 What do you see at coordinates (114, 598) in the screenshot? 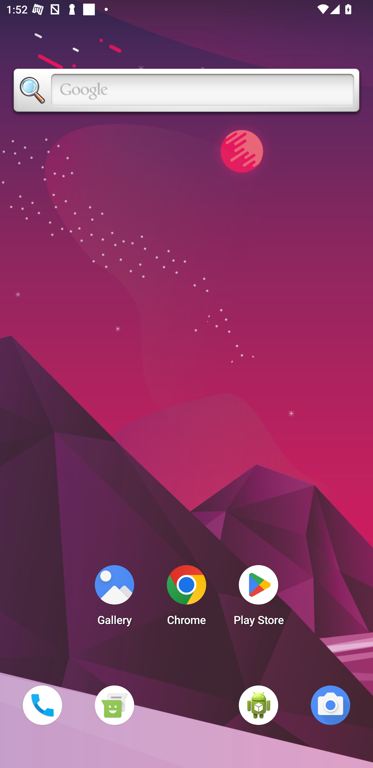
I see `Gallery` at bounding box center [114, 598].